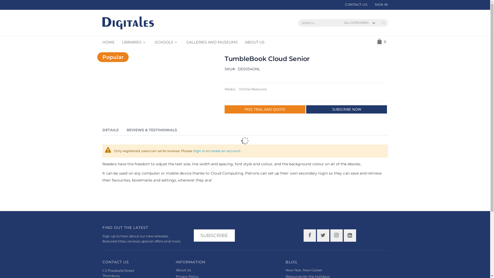 This screenshot has width=494, height=278. What do you see at coordinates (384, 23) in the screenshot?
I see `Search` at bounding box center [384, 23].